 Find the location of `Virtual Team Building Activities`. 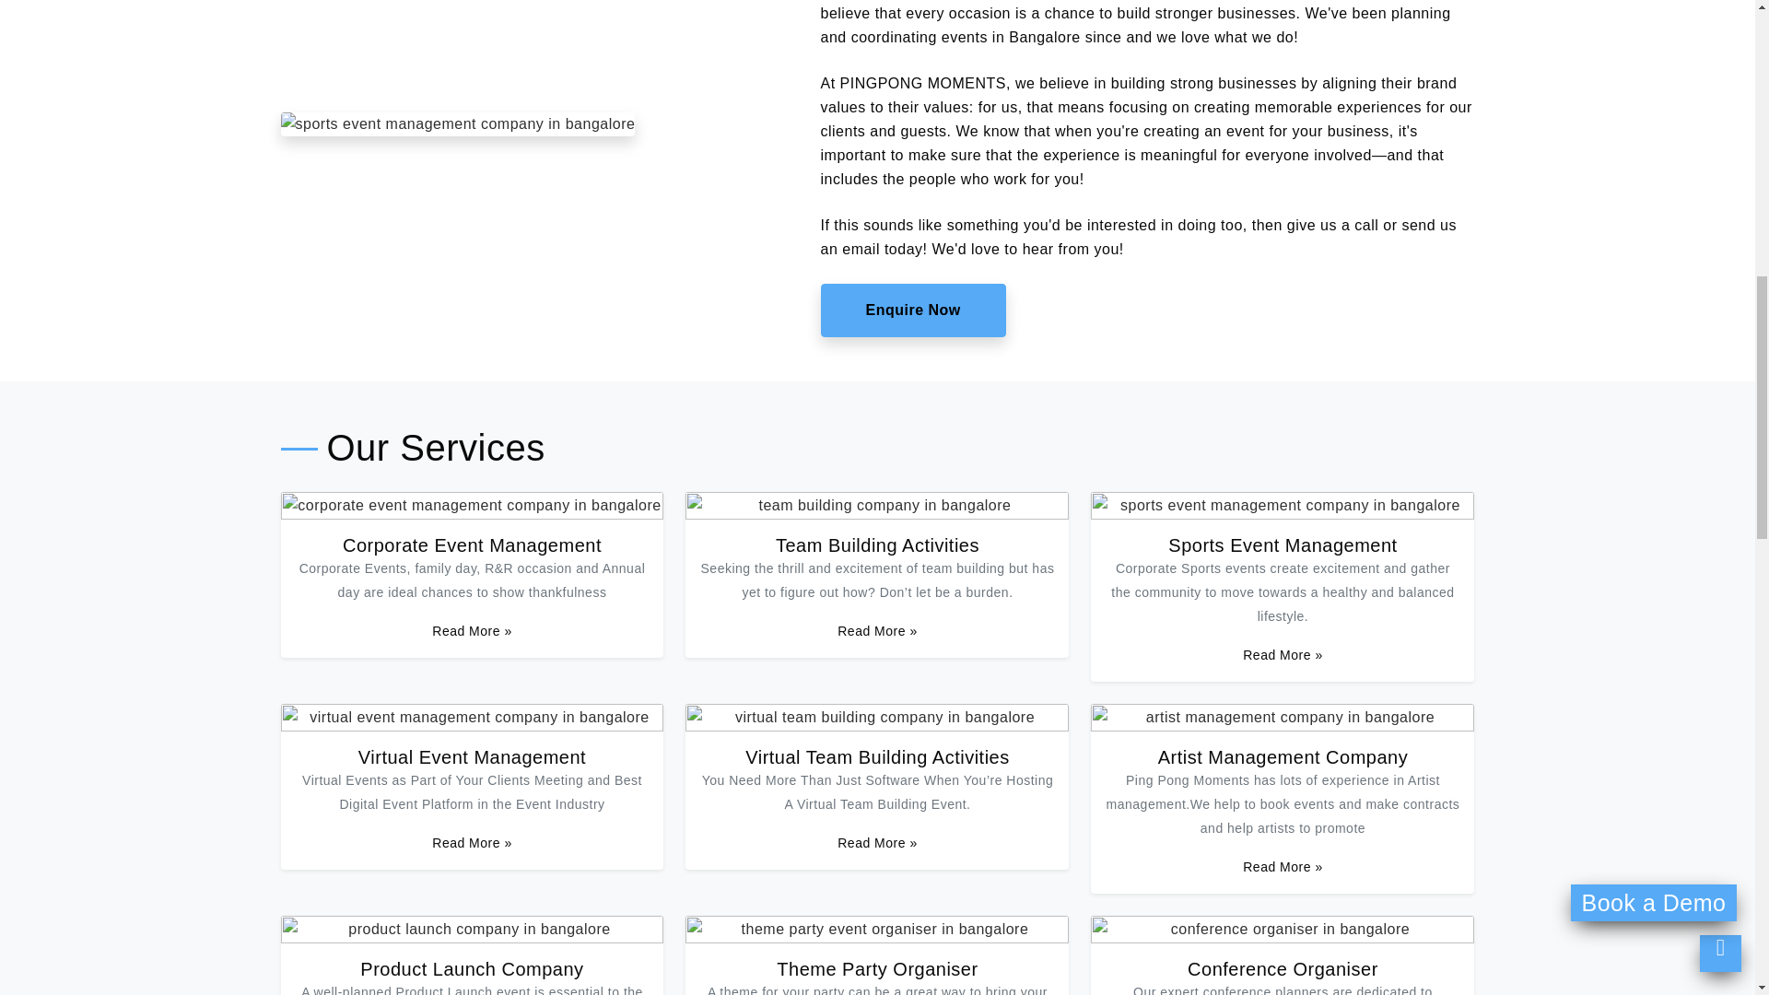

Virtual Team Building Activities is located at coordinates (877, 757).